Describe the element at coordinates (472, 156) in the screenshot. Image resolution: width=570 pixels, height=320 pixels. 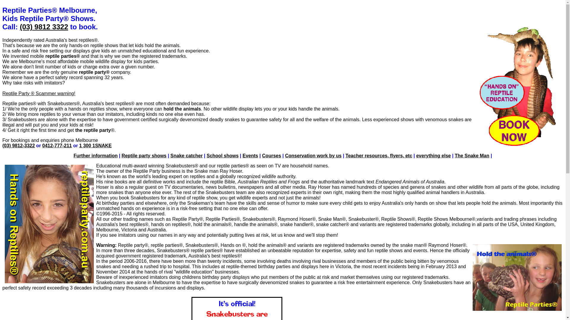
I see `The Snake Man` at that location.